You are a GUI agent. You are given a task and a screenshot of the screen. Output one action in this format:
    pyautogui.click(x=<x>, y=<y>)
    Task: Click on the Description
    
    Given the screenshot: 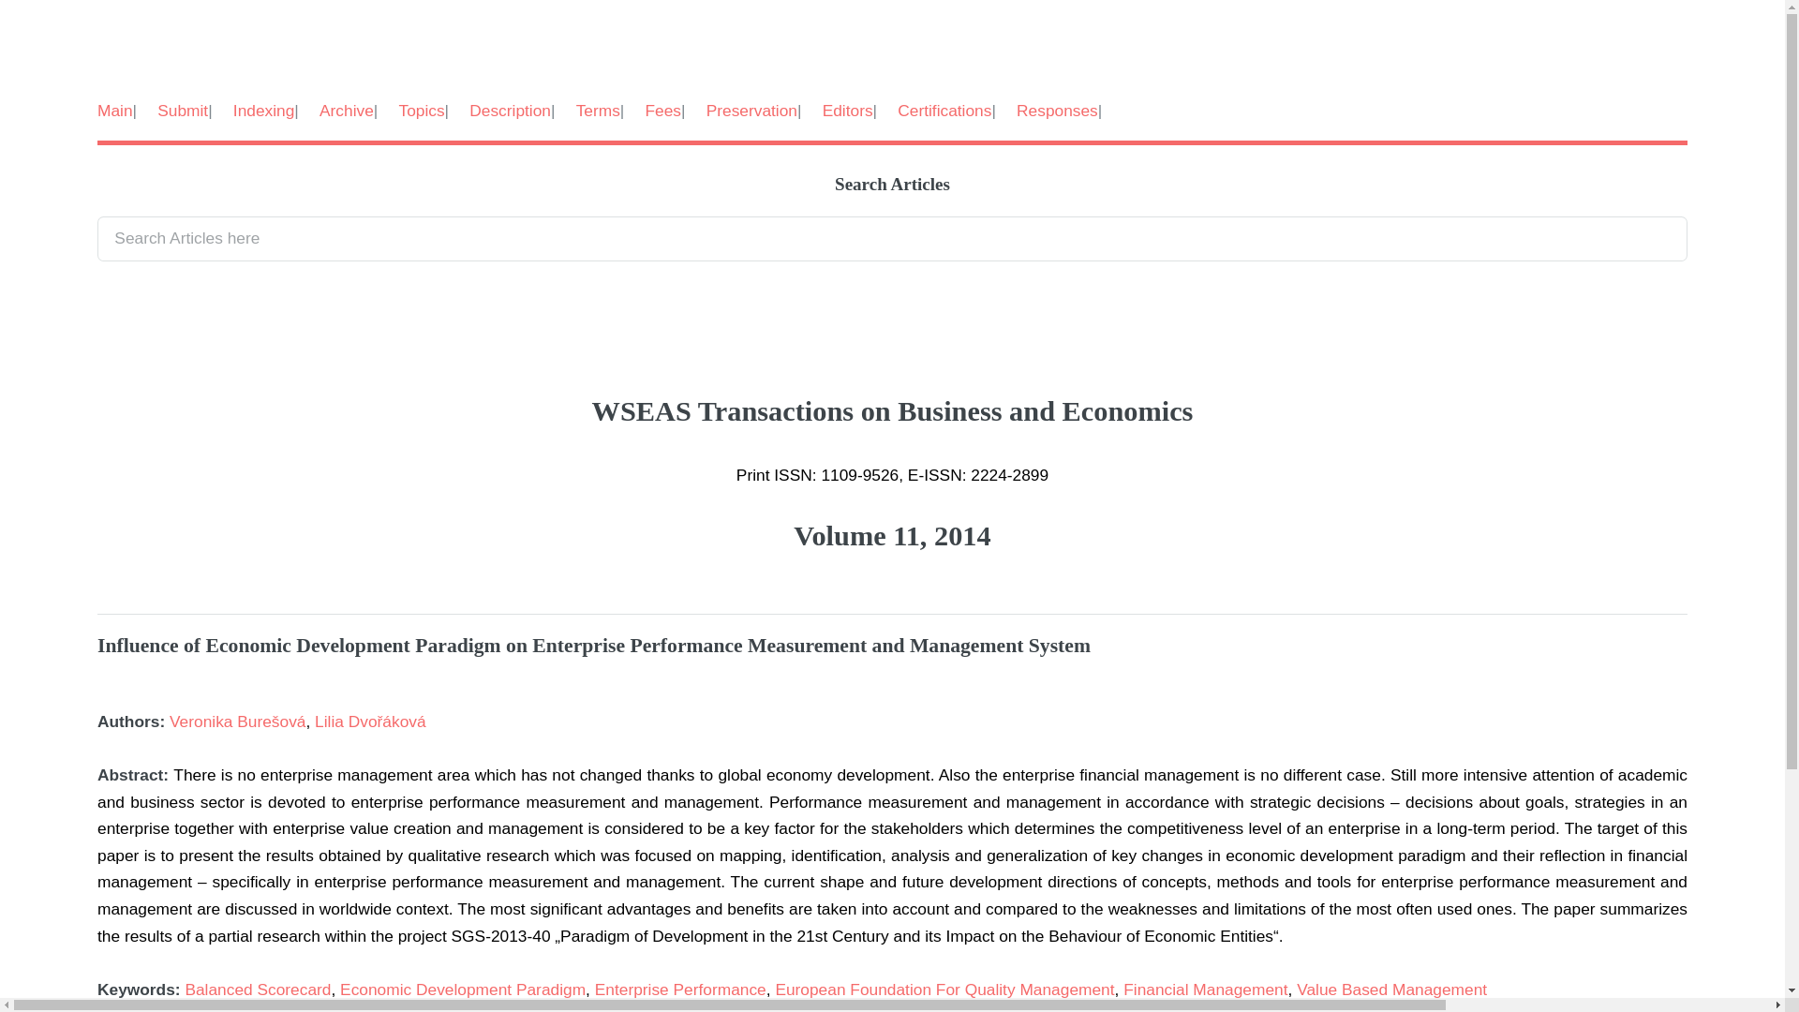 What is the action you would take?
    pyautogui.click(x=510, y=111)
    